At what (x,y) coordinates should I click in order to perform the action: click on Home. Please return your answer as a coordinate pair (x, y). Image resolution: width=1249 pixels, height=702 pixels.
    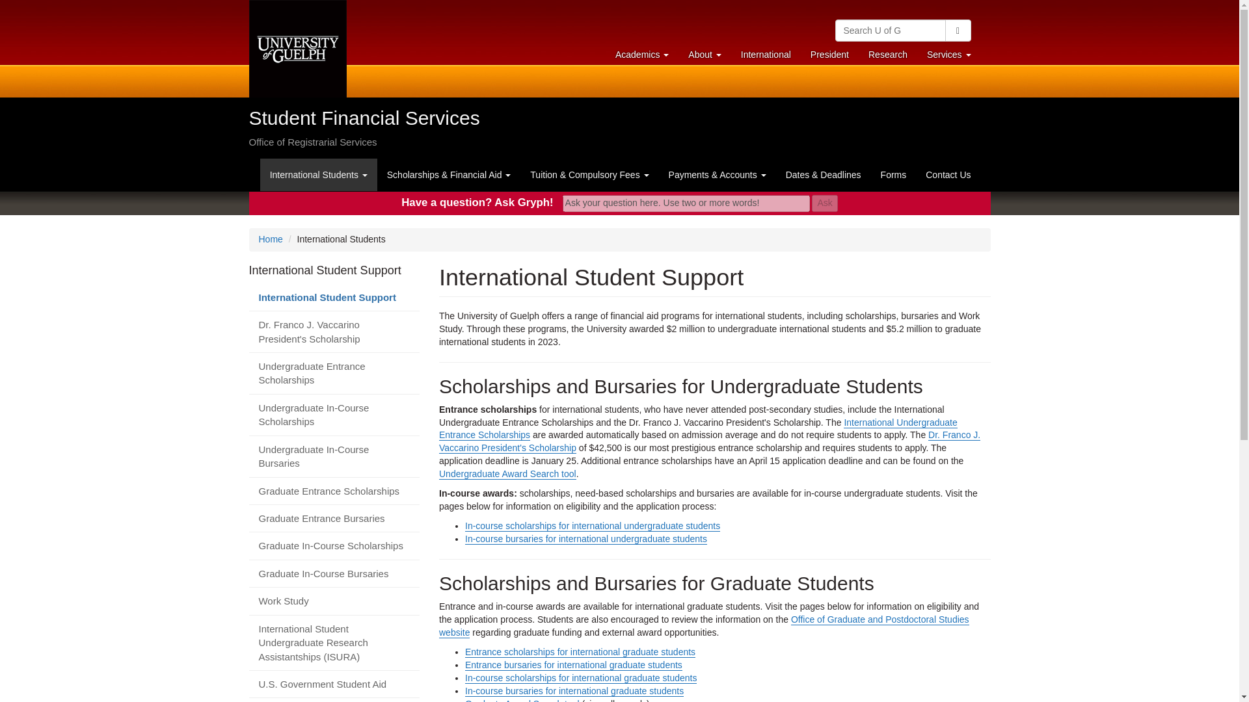
    Looking at the image, I should click on (704, 54).